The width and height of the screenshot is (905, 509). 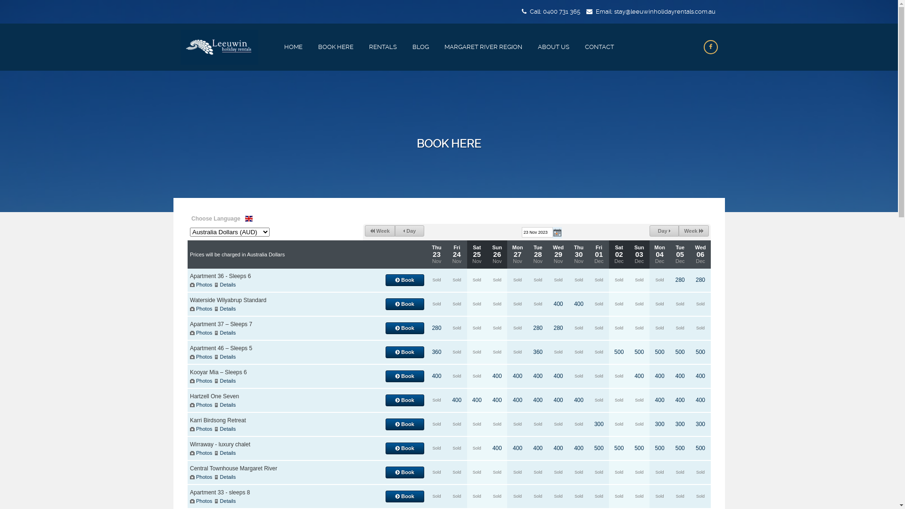 What do you see at coordinates (383, 47) in the screenshot?
I see `RENTALS` at bounding box center [383, 47].